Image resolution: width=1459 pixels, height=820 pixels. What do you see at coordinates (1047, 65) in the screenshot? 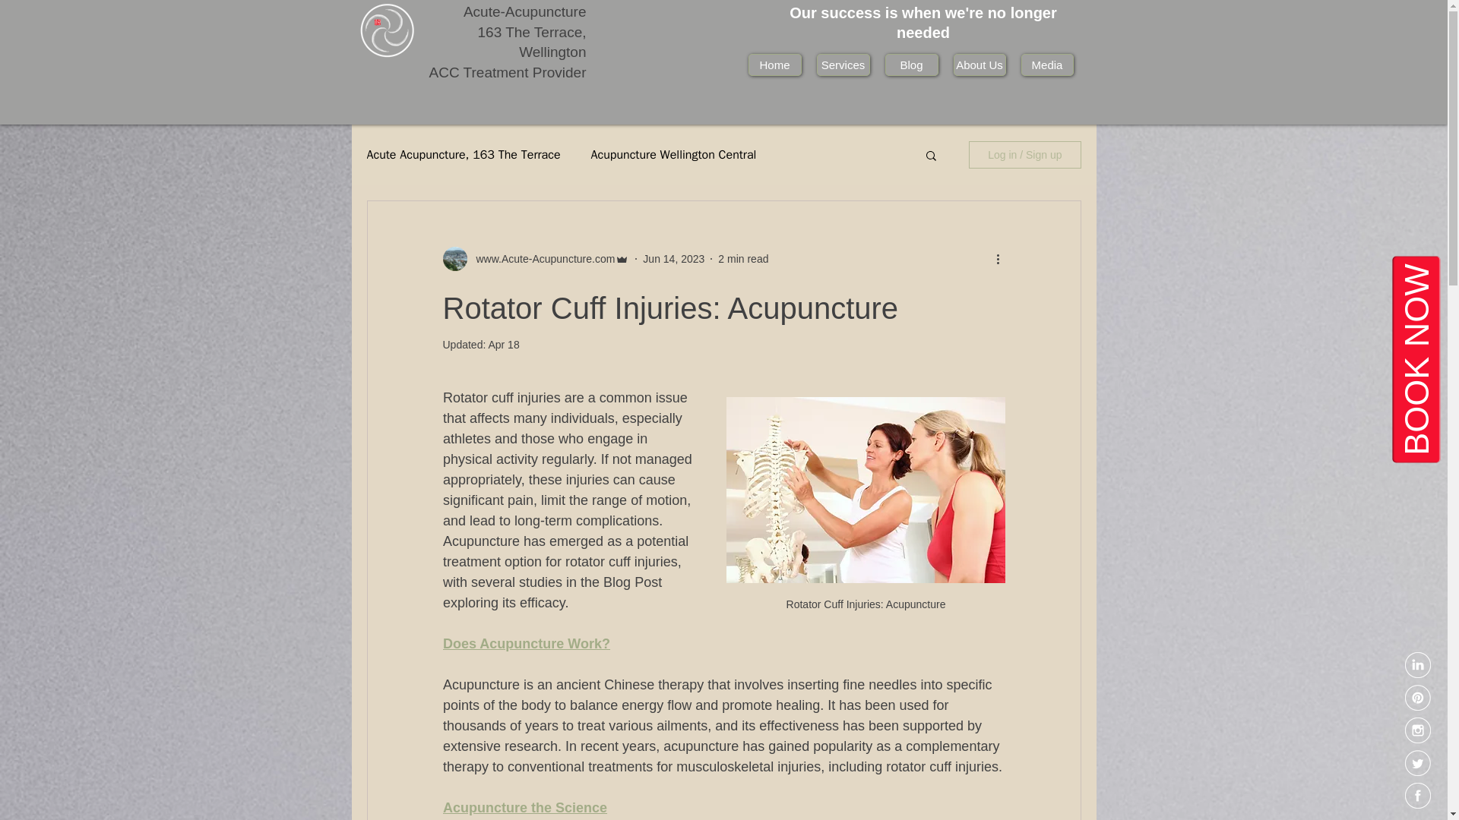
I see `Media` at bounding box center [1047, 65].